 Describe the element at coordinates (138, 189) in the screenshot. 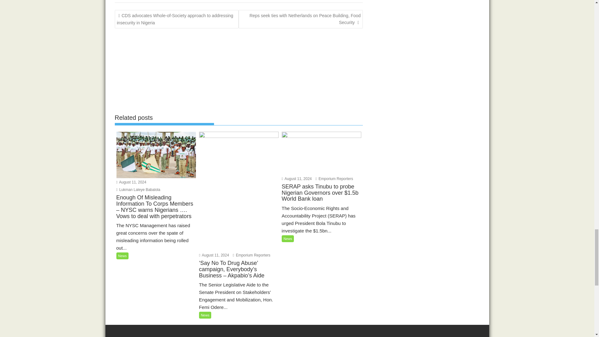

I see `Lukman Laleye Babalola` at that location.